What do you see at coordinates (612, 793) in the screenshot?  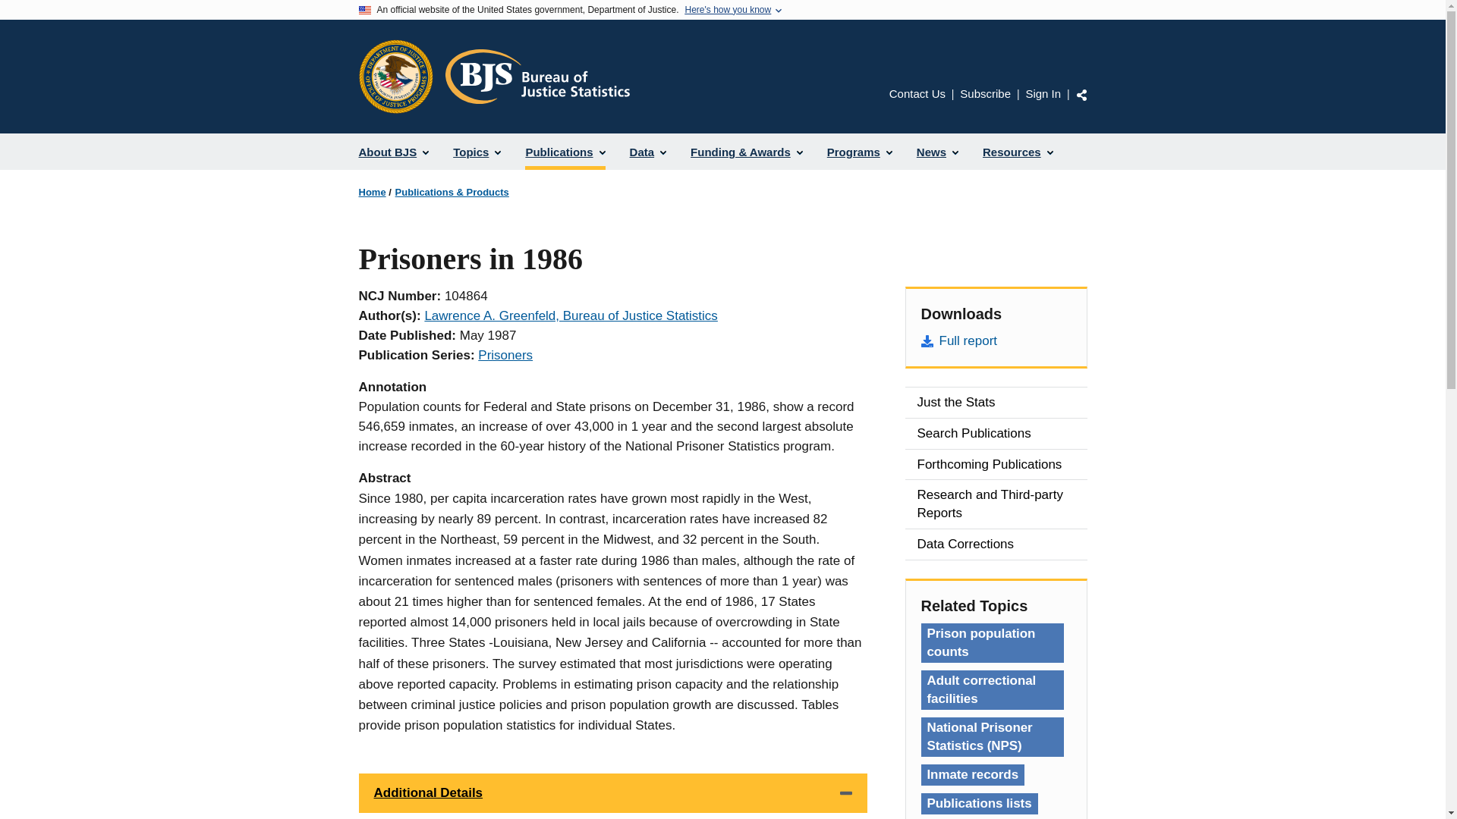 I see `Additional Details` at bounding box center [612, 793].